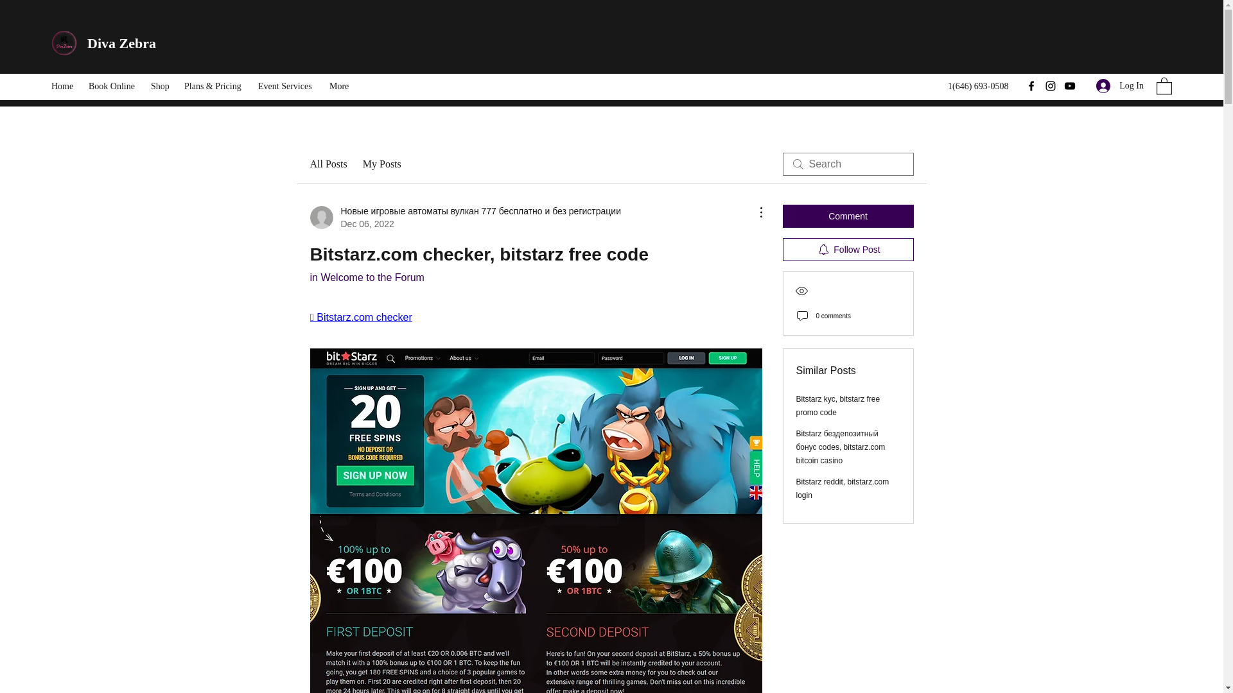 The image size is (1233, 693). I want to click on Event Services, so click(287, 86).